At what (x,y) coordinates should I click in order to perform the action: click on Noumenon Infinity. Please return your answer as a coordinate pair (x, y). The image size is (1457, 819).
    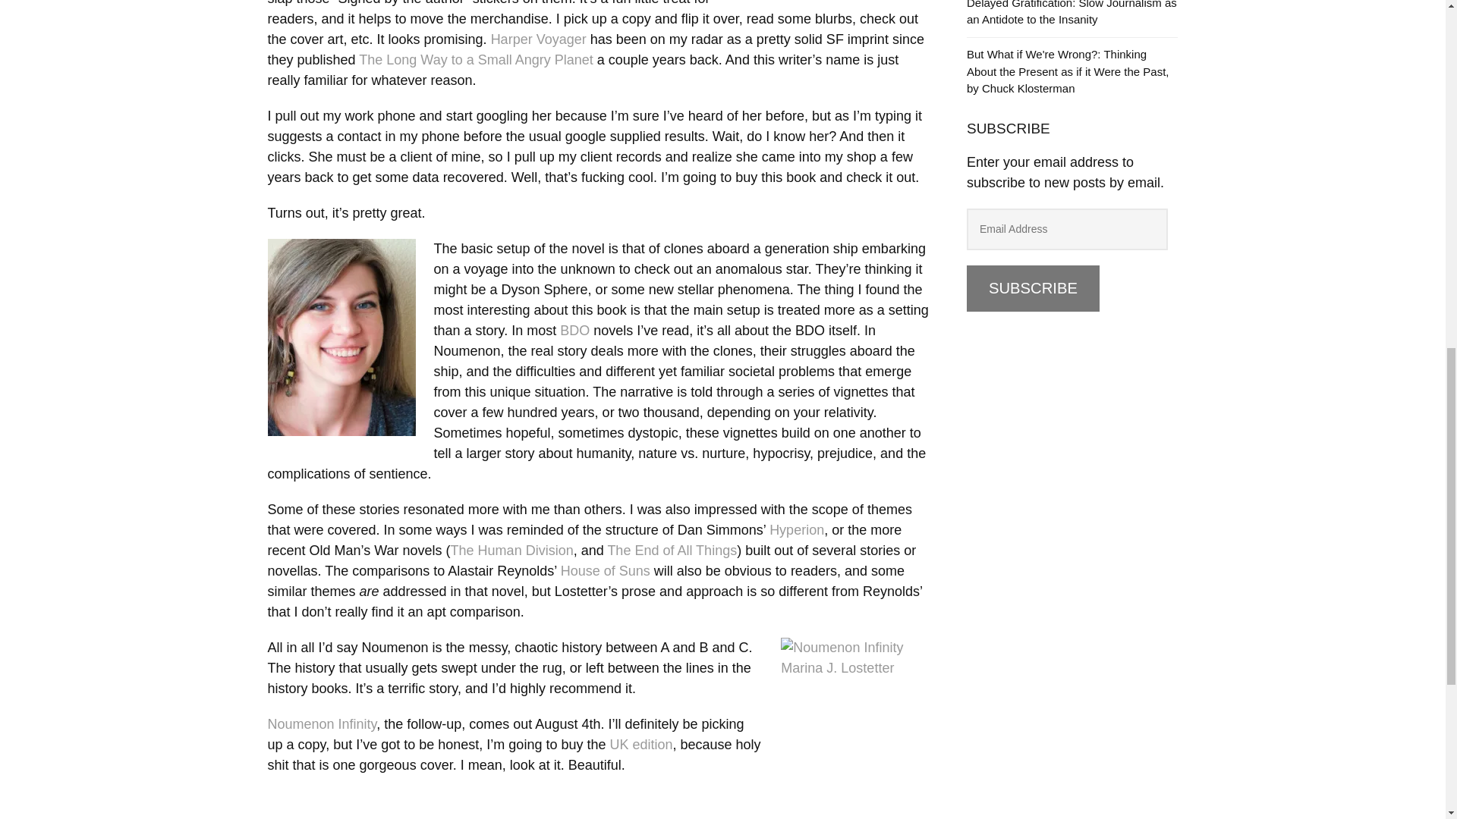
    Looking at the image, I should click on (321, 724).